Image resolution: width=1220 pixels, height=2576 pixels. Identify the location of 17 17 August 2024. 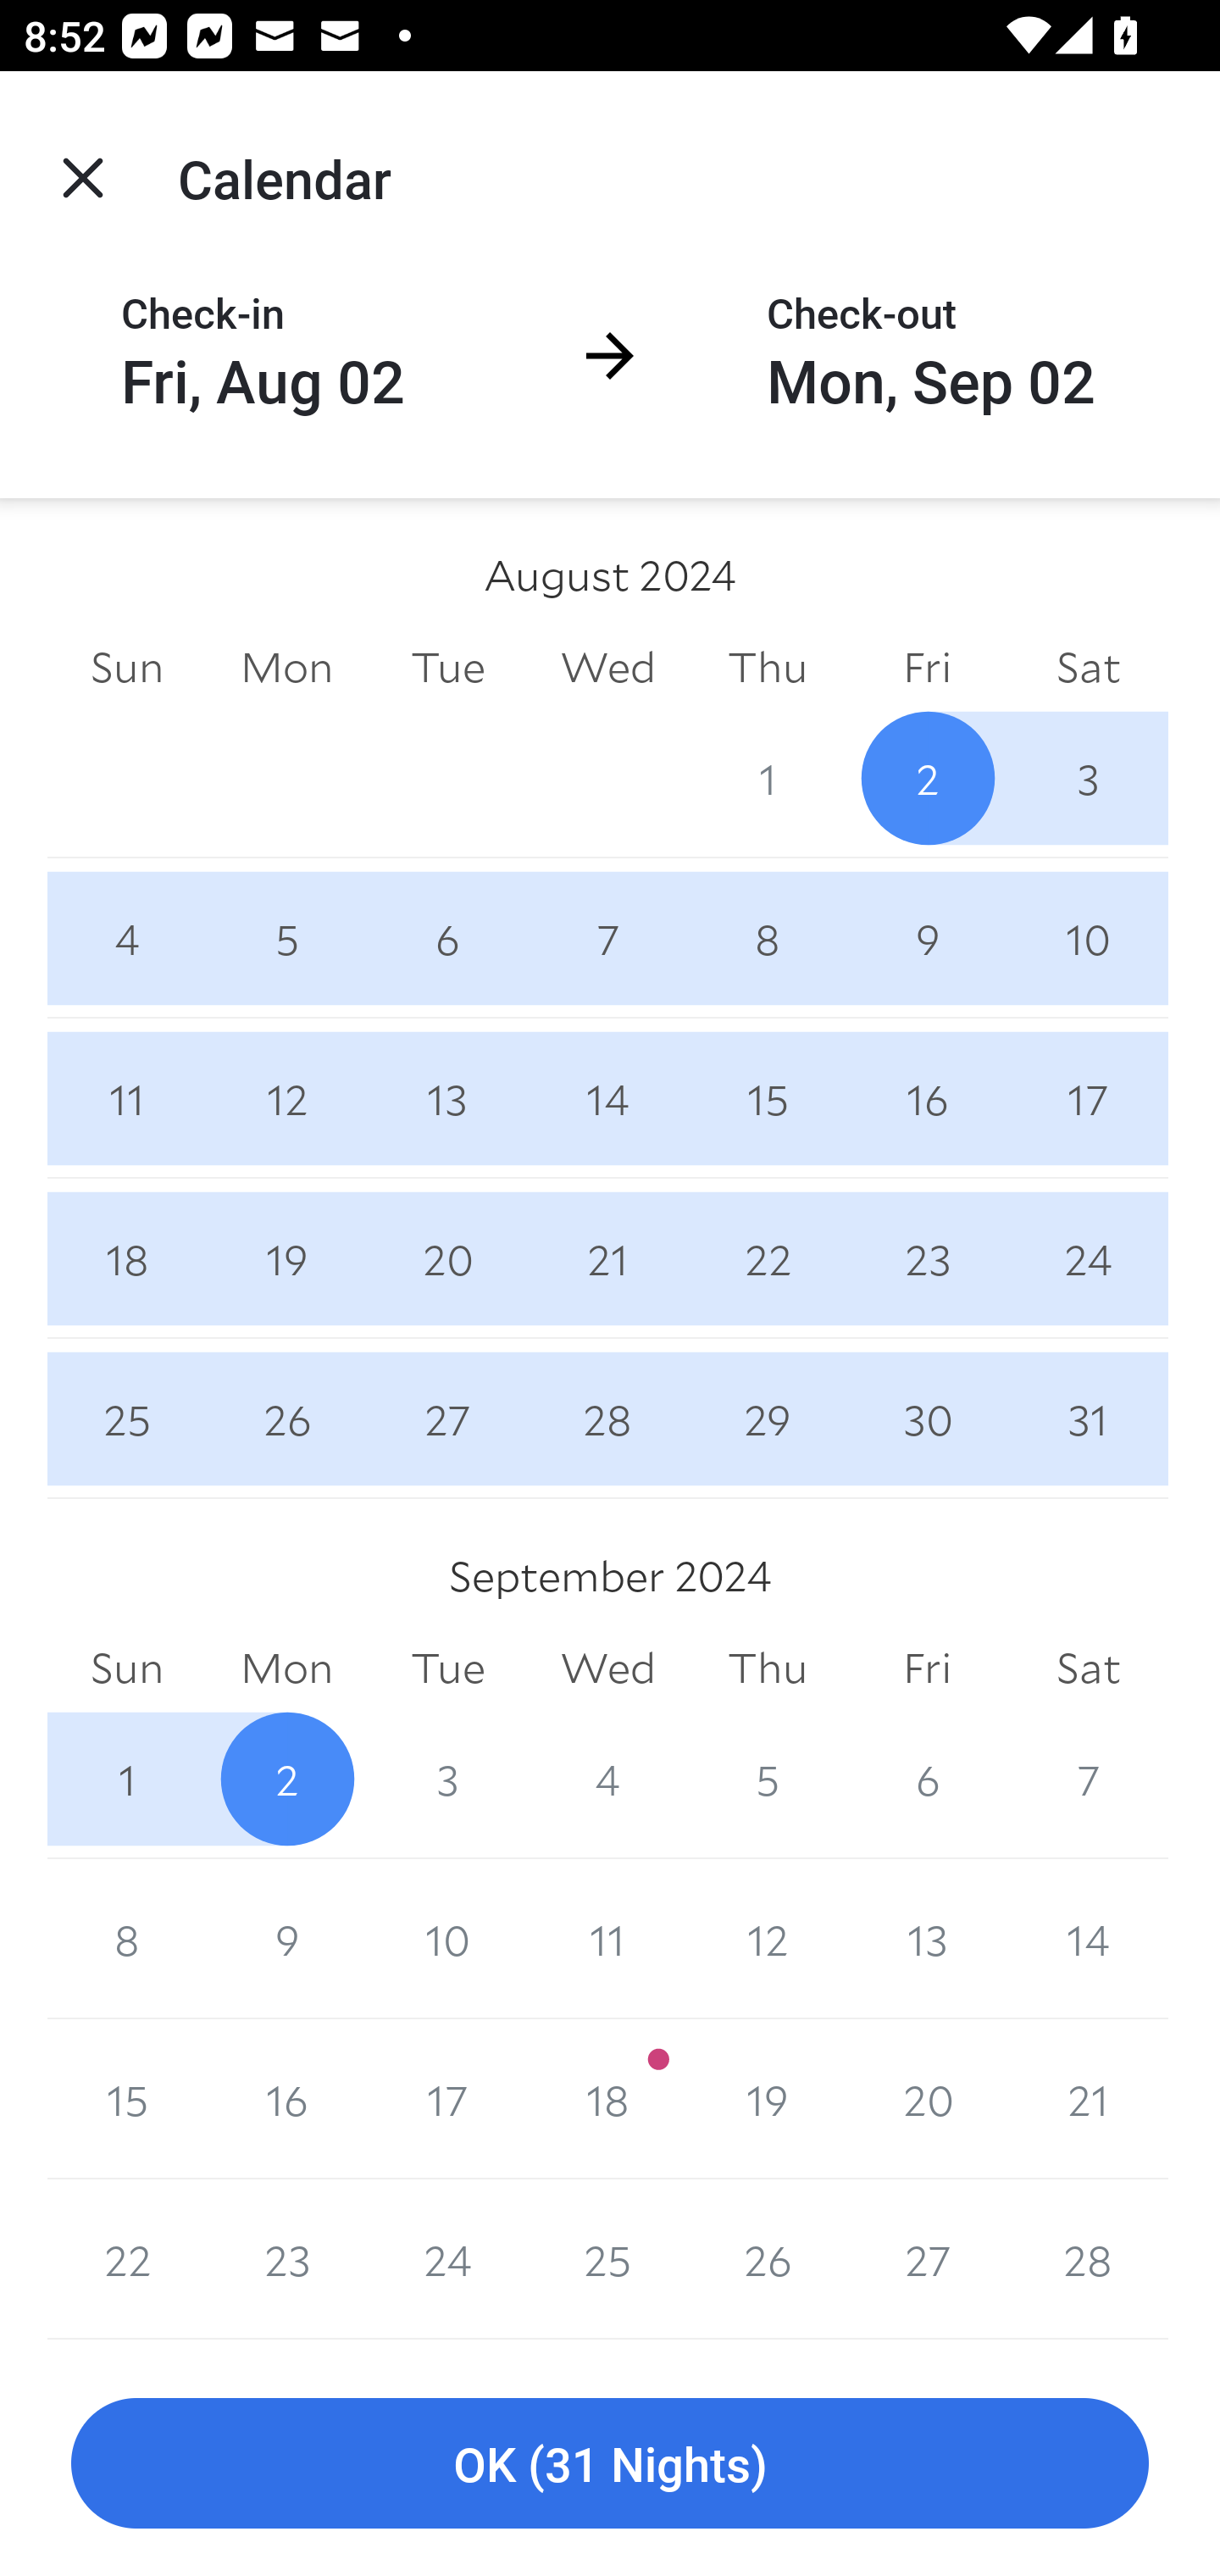
(1088, 1098).